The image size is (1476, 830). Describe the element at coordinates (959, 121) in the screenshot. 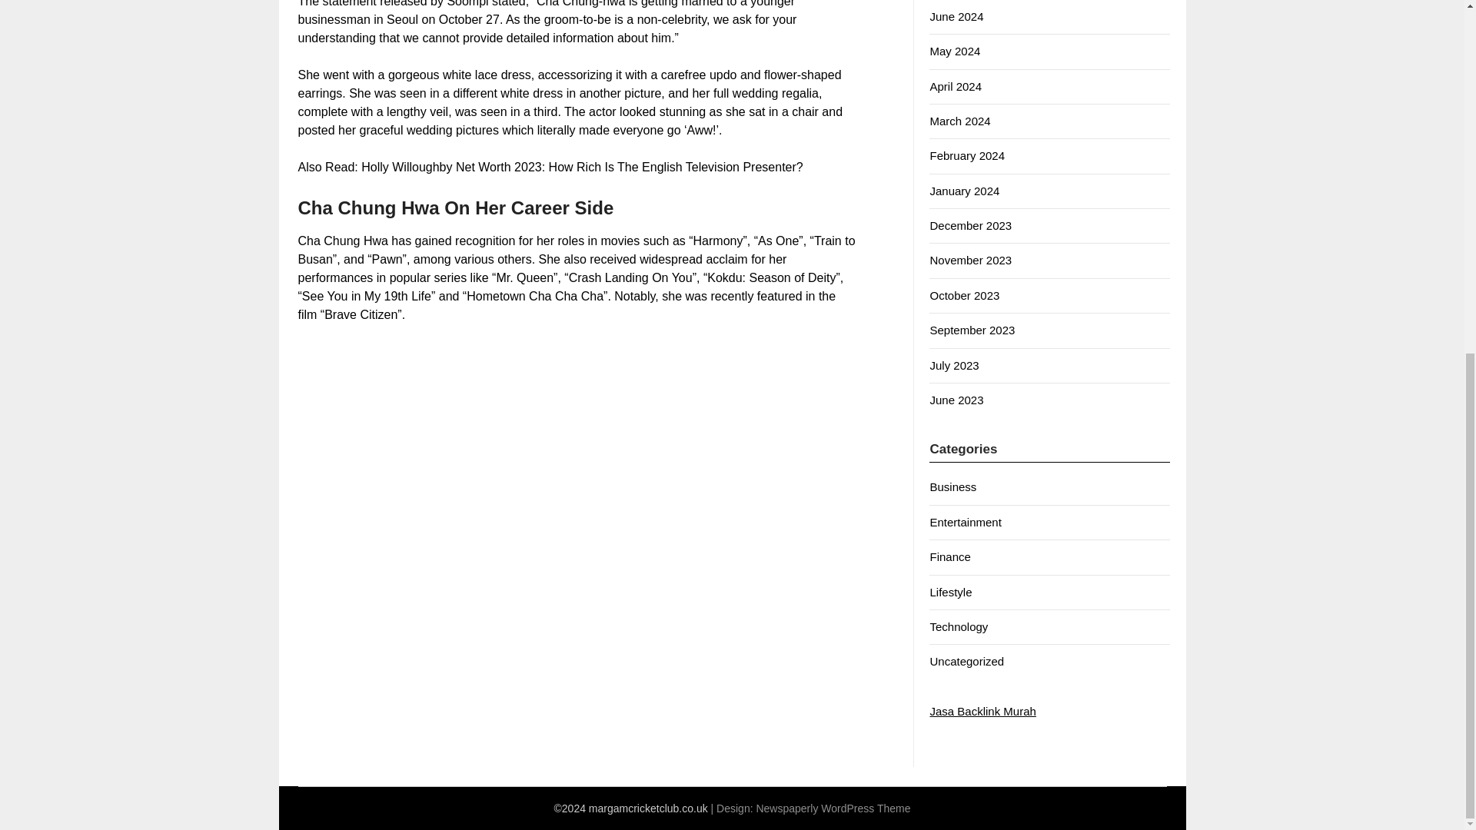

I see `March 2024` at that location.